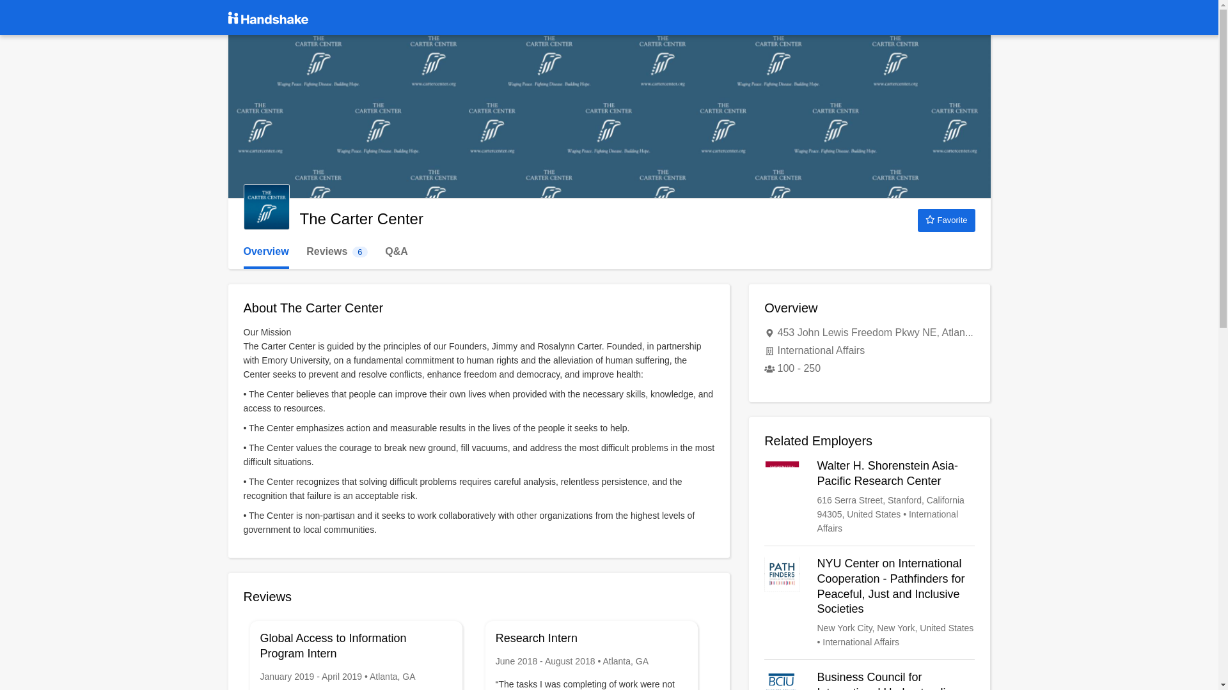  Describe the element at coordinates (336, 252) in the screenshot. I see `Walter H. Shorenstein Asia-Pacific Research Center` at that location.